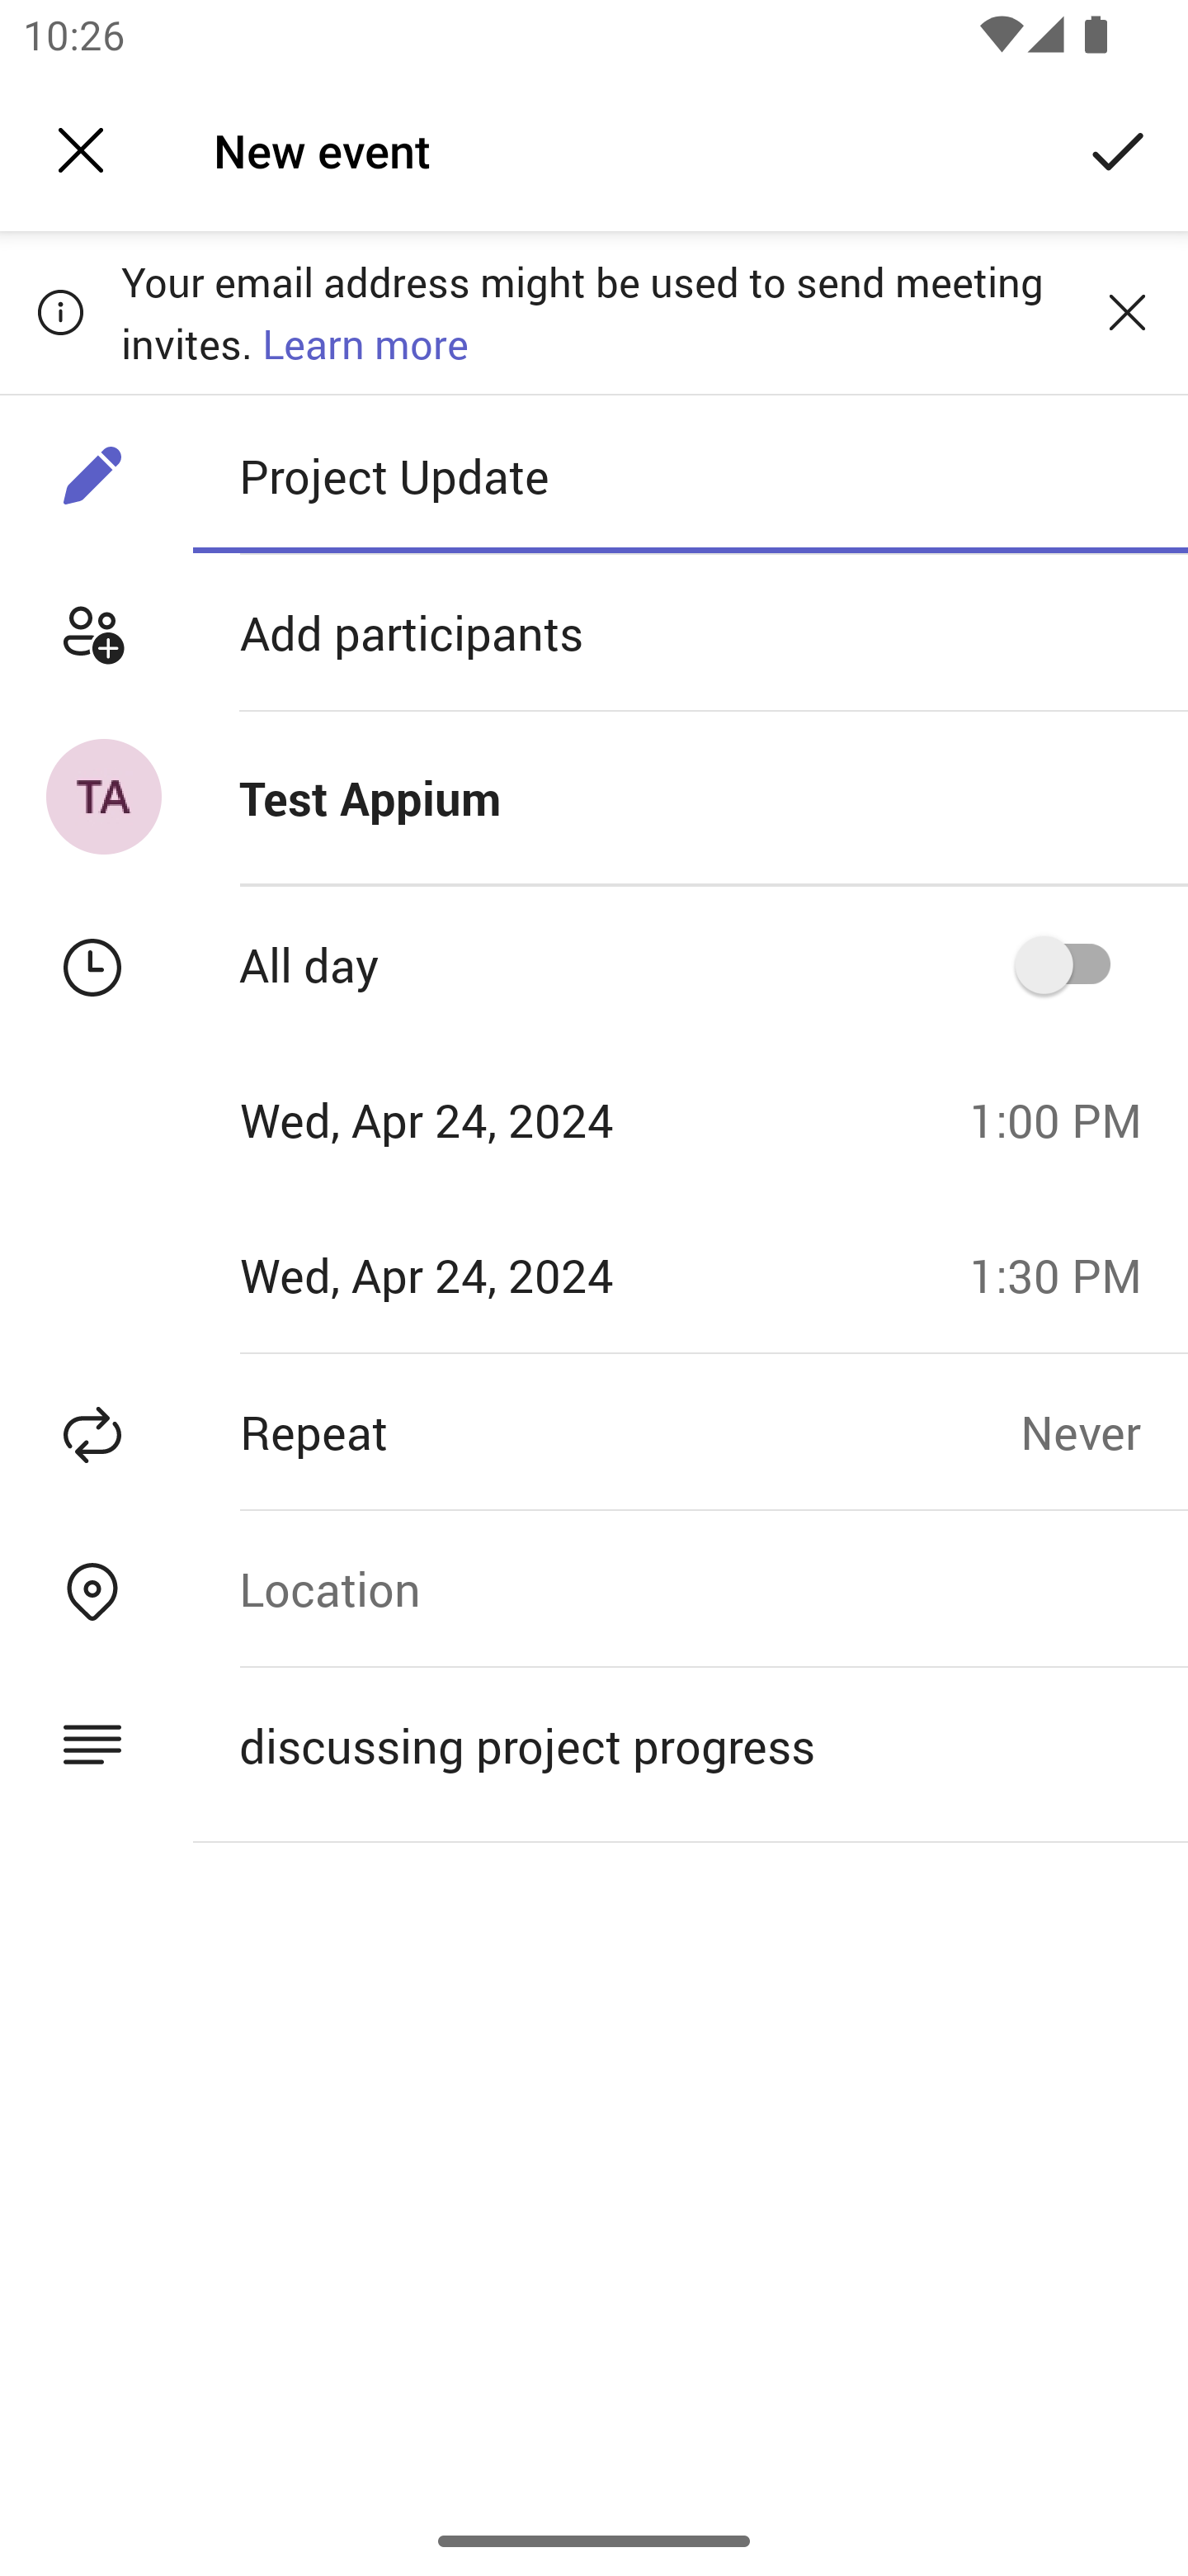  Describe the element at coordinates (81, 150) in the screenshot. I see `Back` at that location.